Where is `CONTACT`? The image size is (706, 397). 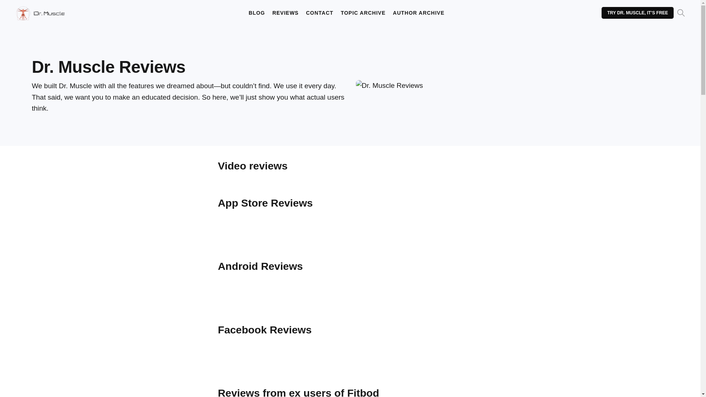
CONTACT is located at coordinates (319, 13).